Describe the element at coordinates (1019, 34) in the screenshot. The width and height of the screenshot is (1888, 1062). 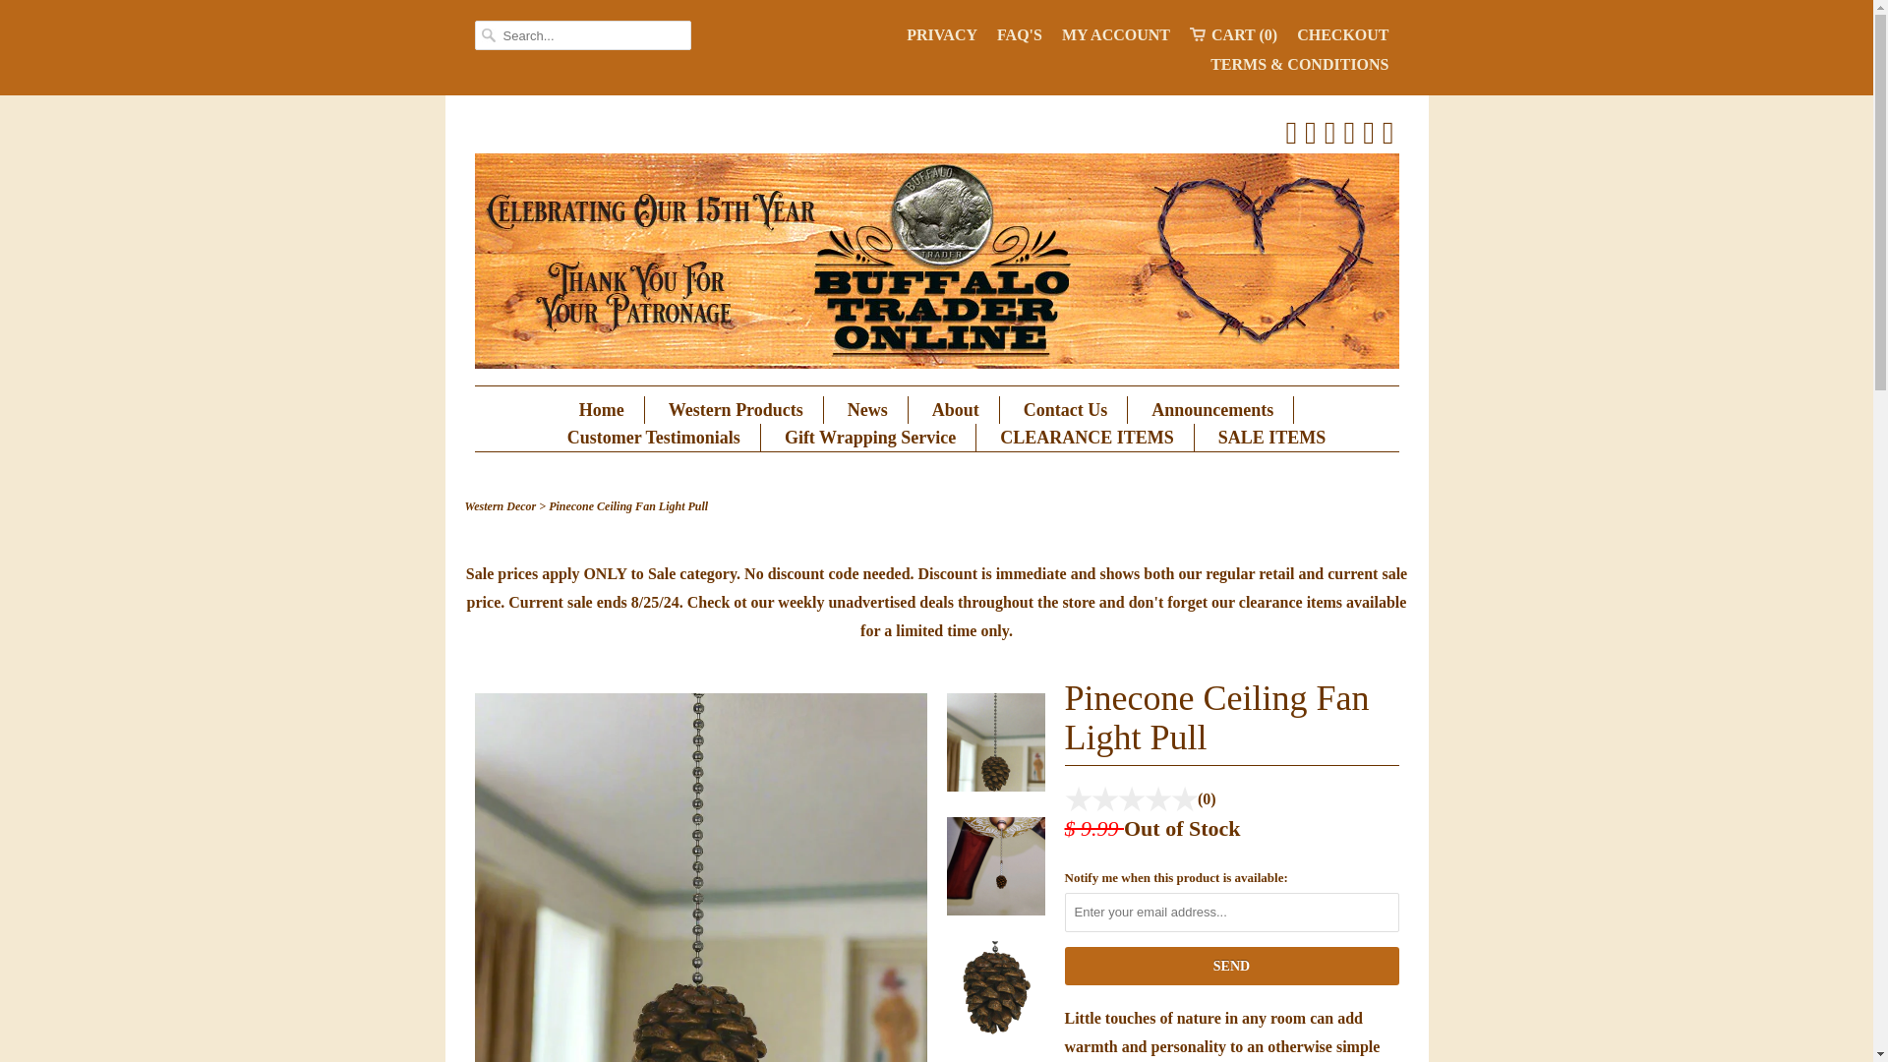
I see `FAQ'S` at that location.